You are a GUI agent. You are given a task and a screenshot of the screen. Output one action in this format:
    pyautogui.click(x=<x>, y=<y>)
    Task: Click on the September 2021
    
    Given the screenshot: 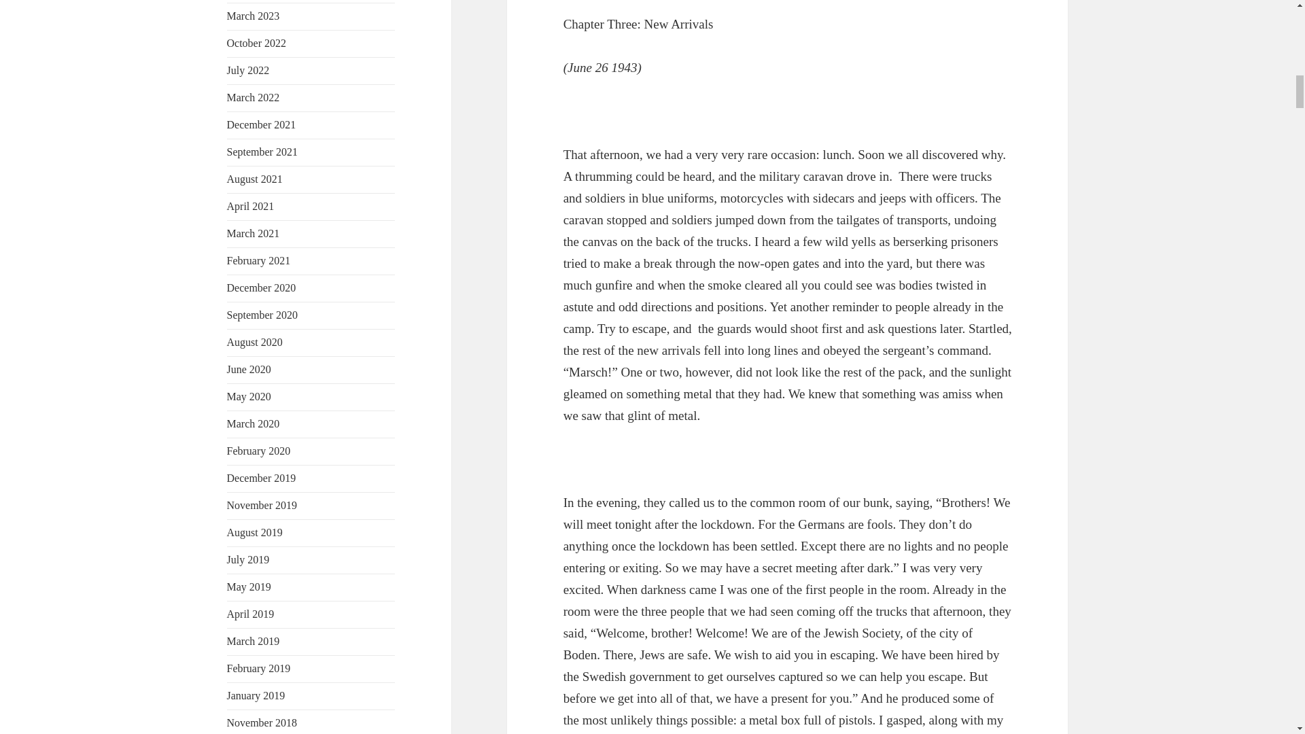 What is the action you would take?
    pyautogui.click(x=262, y=152)
    